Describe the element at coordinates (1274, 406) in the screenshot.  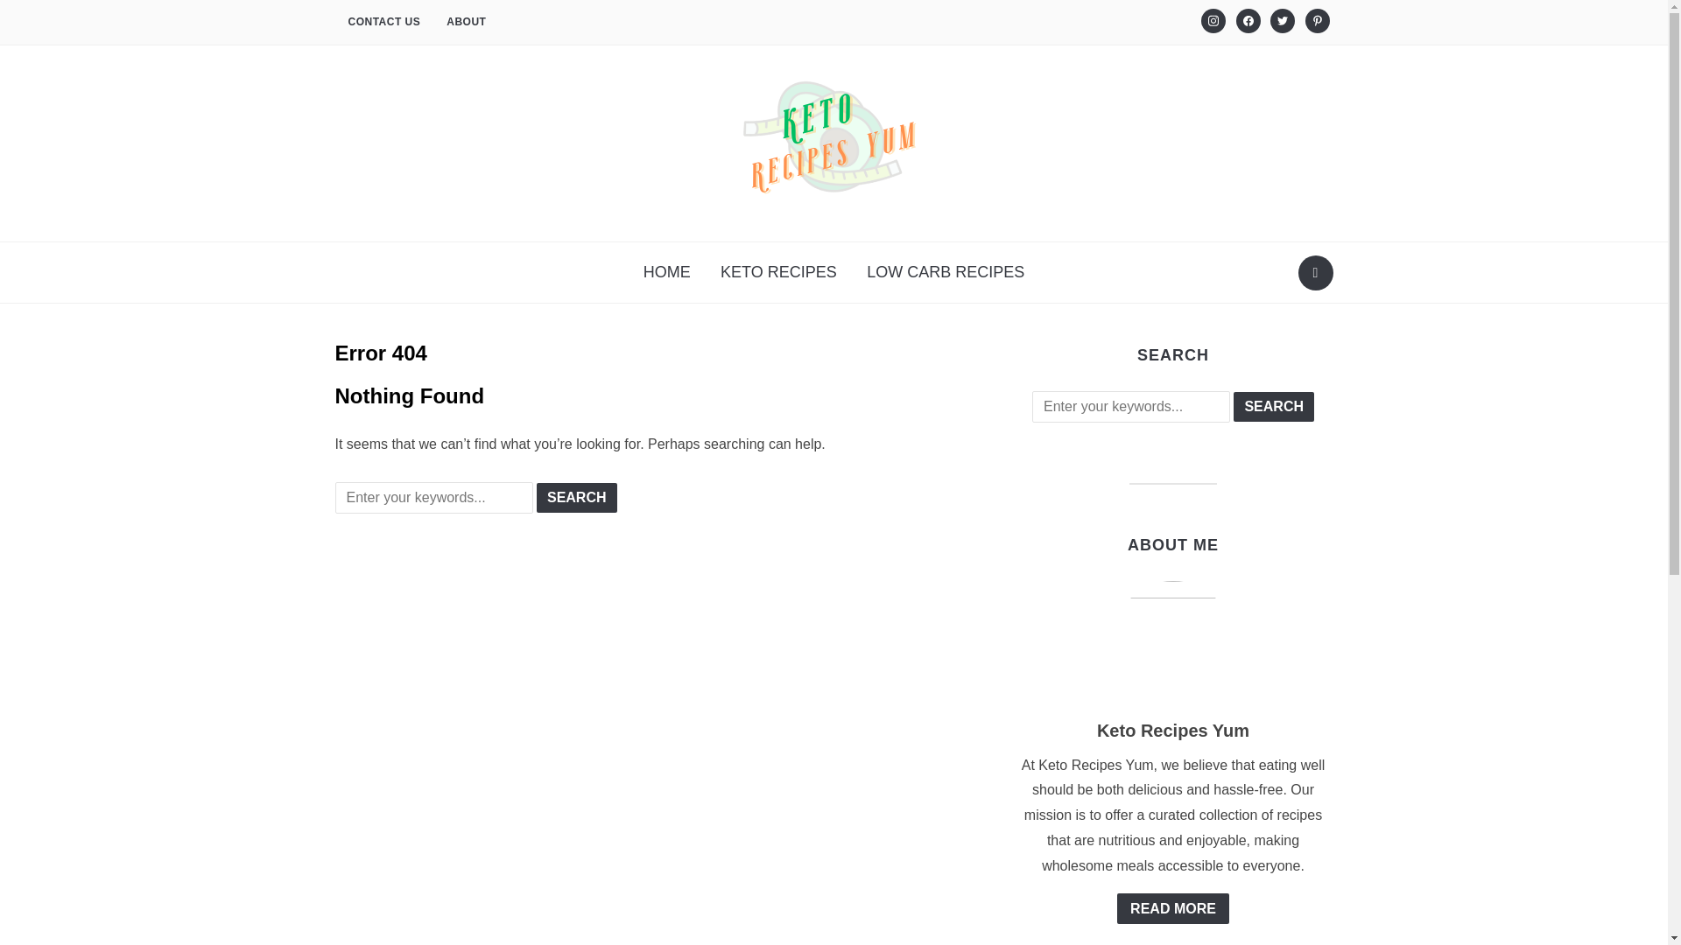
I see `ABOUT` at that location.